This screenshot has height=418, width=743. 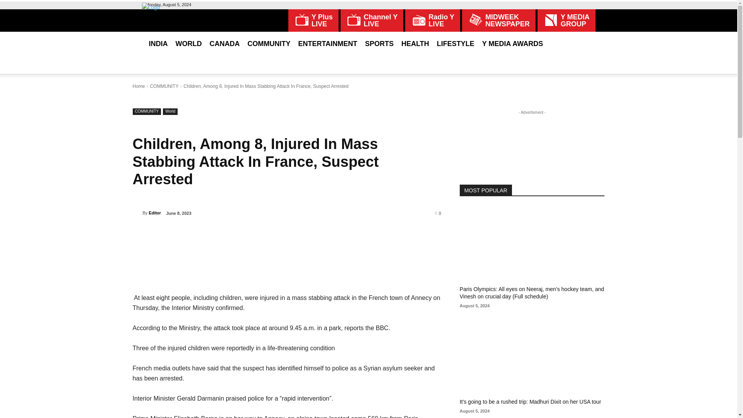 What do you see at coordinates (313, 20) in the screenshot?
I see `INDIA` at bounding box center [313, 20].